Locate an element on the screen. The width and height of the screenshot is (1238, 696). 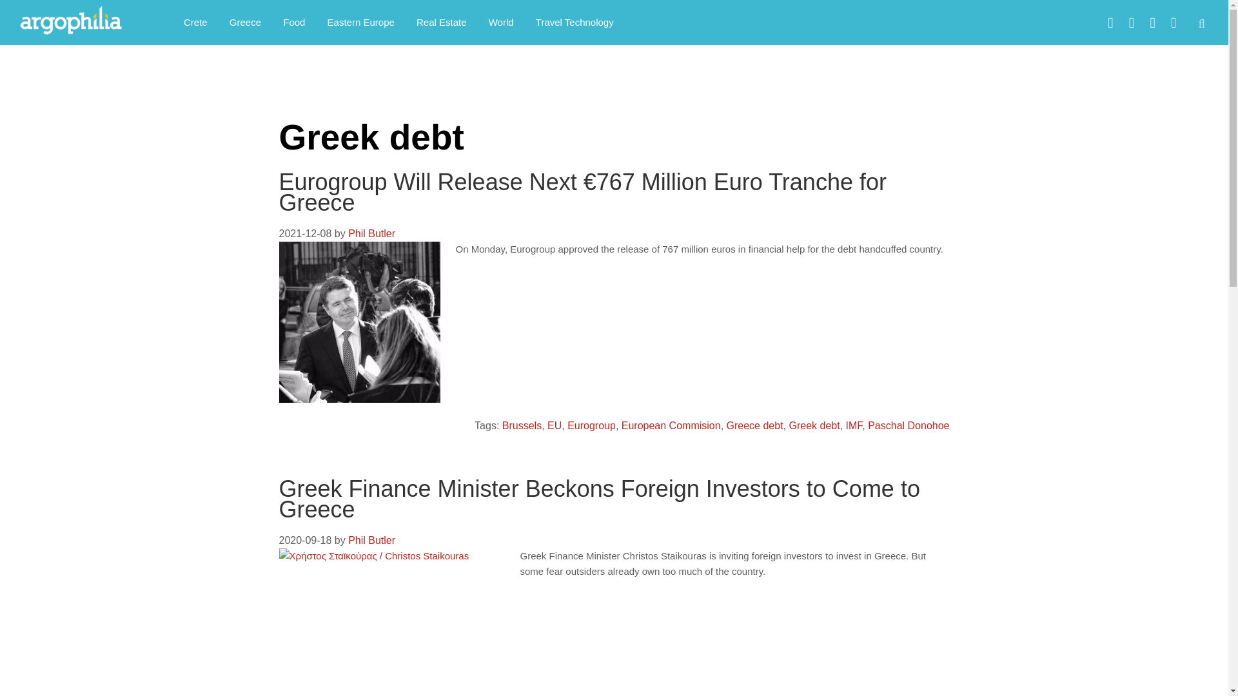
Christos Staikouras is located at coordinates (473, 695).